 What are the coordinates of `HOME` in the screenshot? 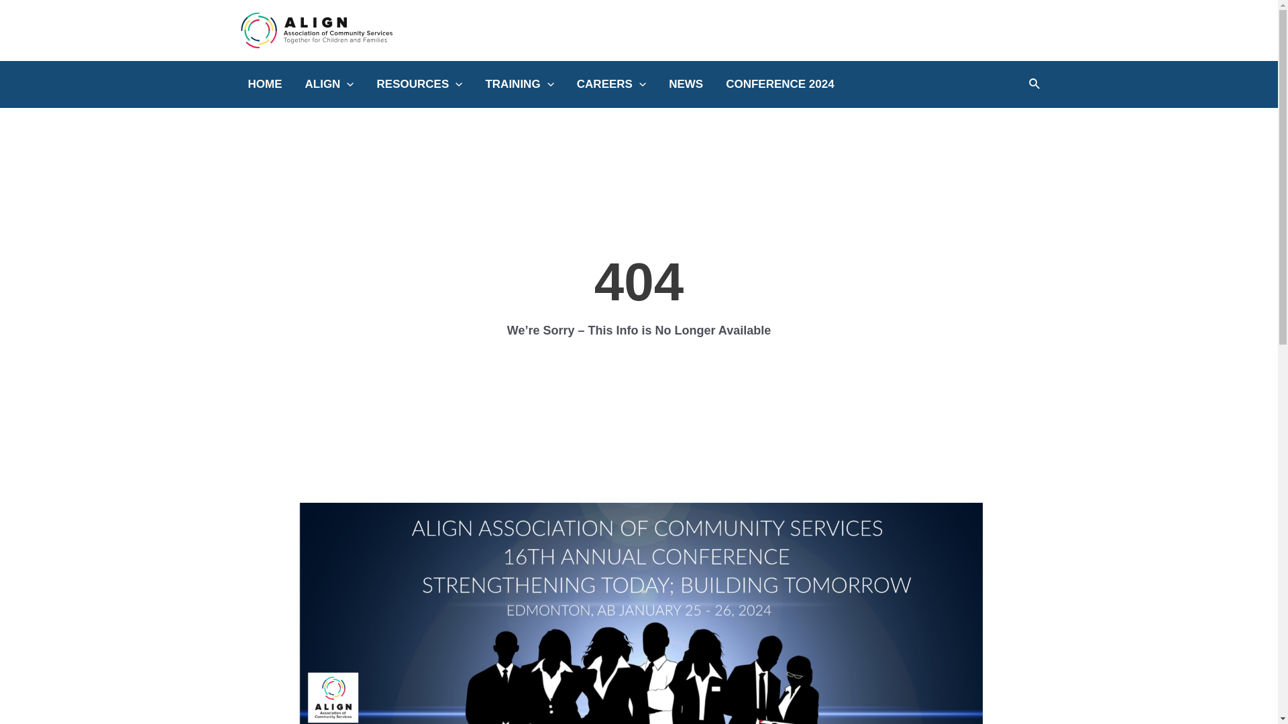 It's located at (264, 84).